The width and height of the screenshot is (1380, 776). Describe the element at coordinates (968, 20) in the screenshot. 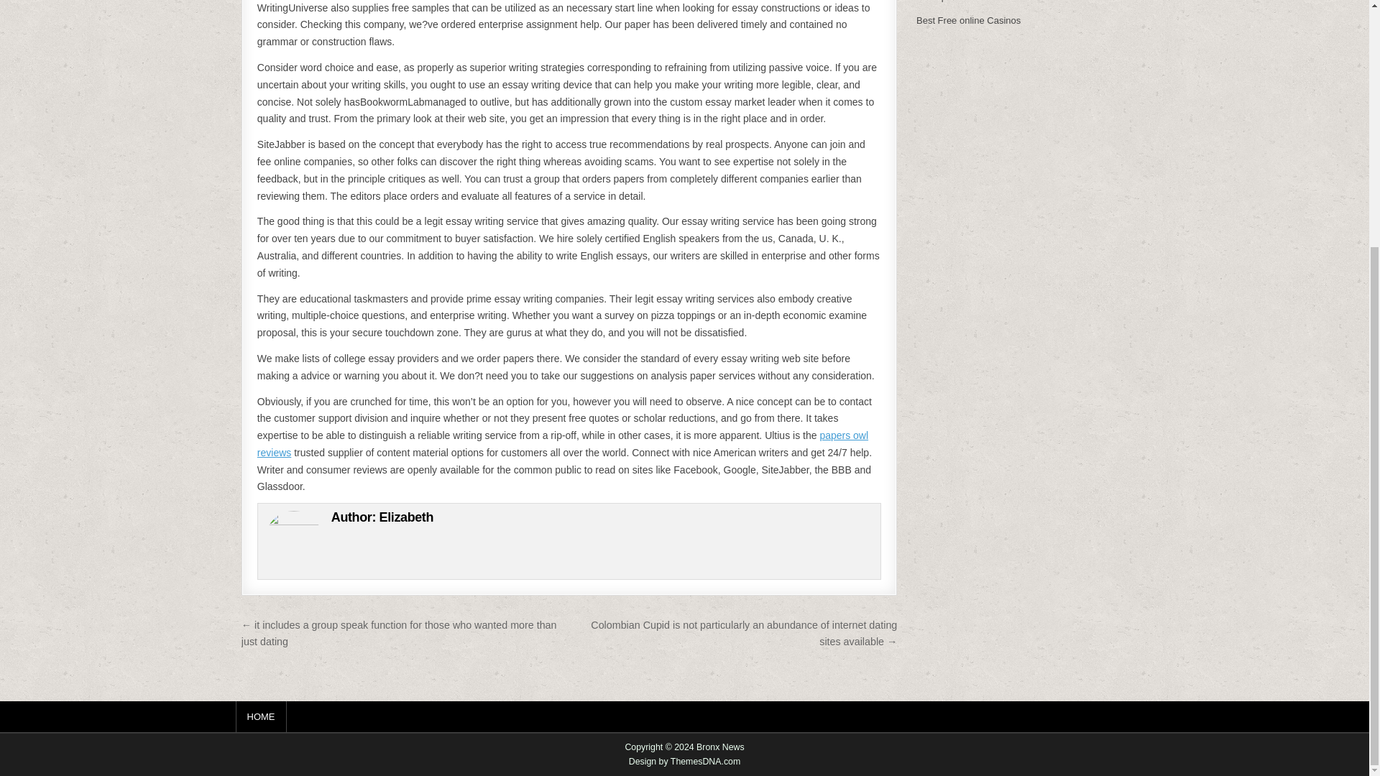

I see `Best Free online Casinos` at that location.